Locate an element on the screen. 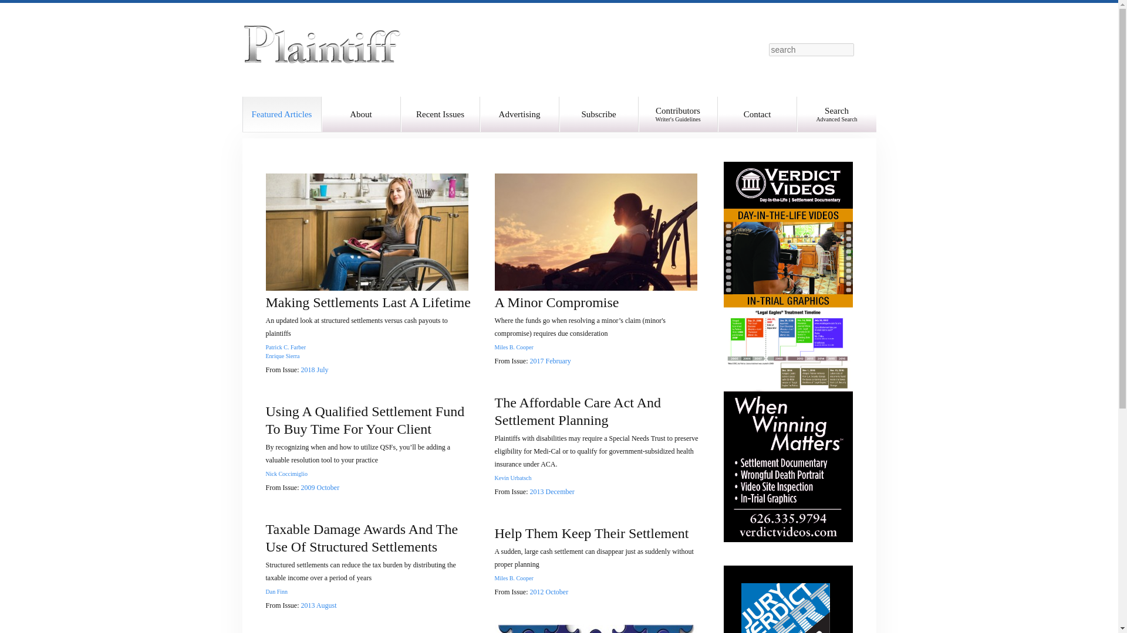 This screenshot has width=1127, height=633. 2012 October is located at coordinates (548, 592).